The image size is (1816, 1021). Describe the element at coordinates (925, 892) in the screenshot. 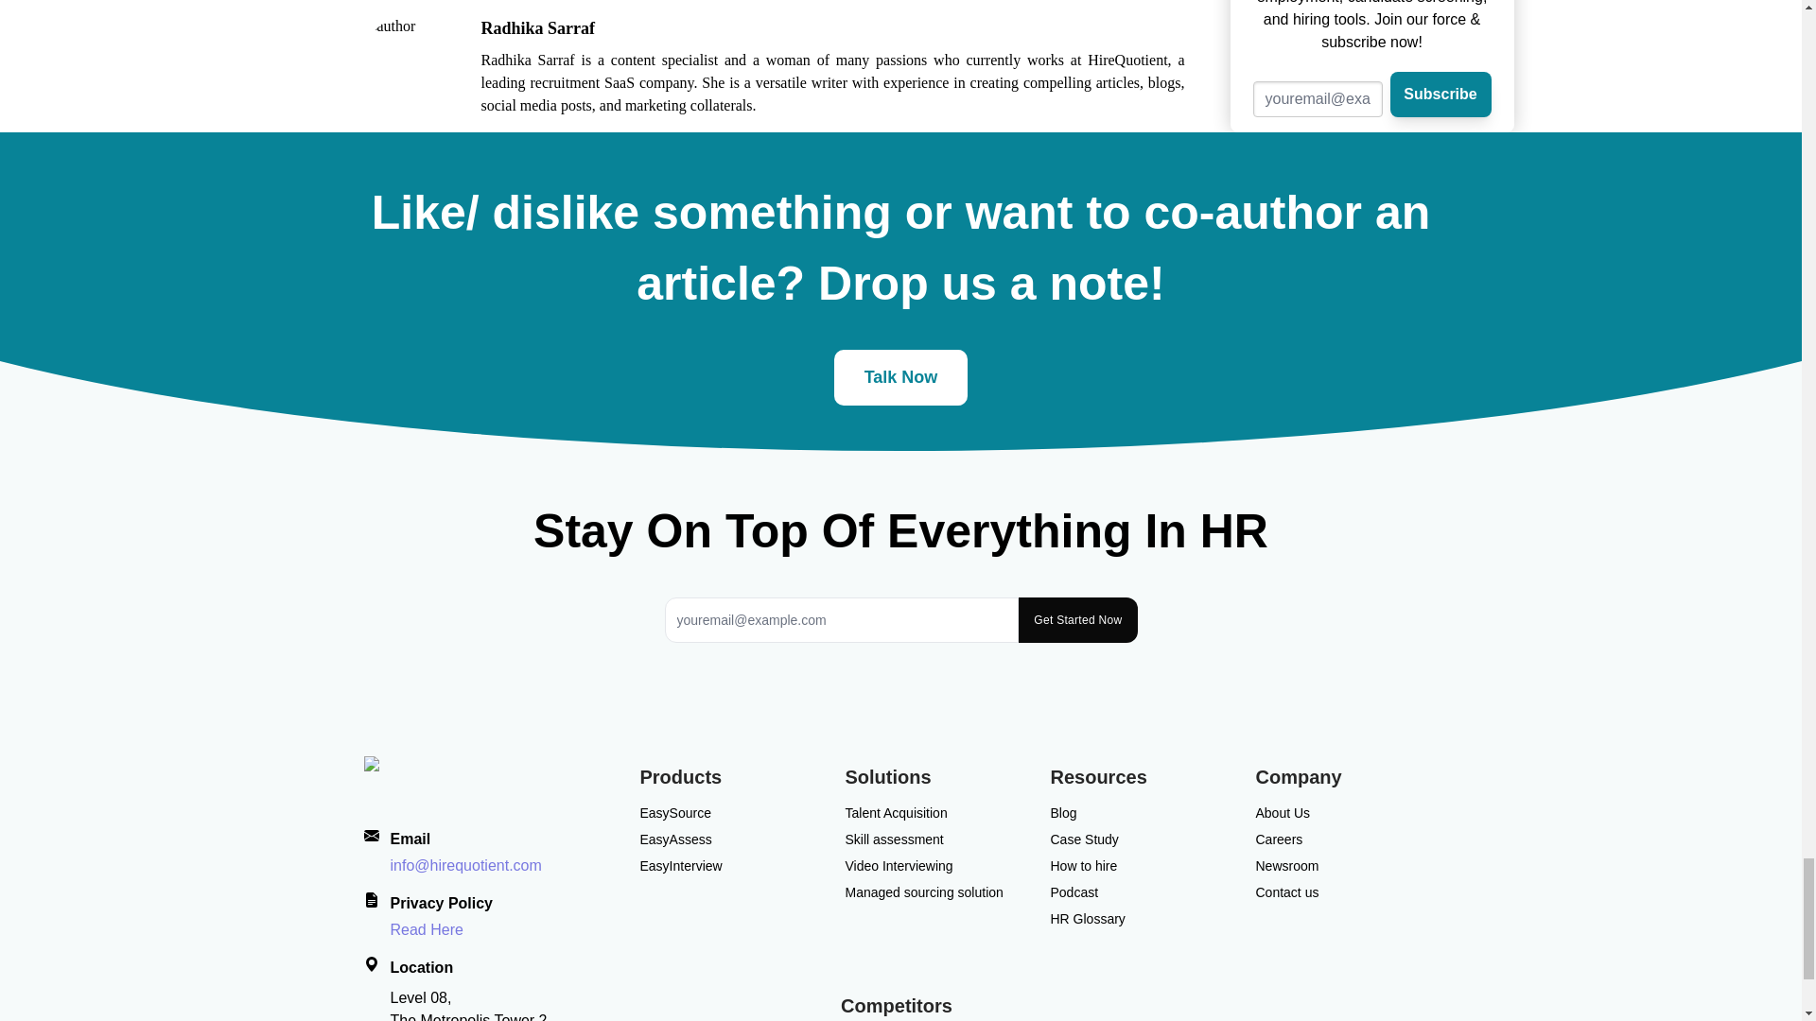

I see `Managed sourcing solution` at that location.